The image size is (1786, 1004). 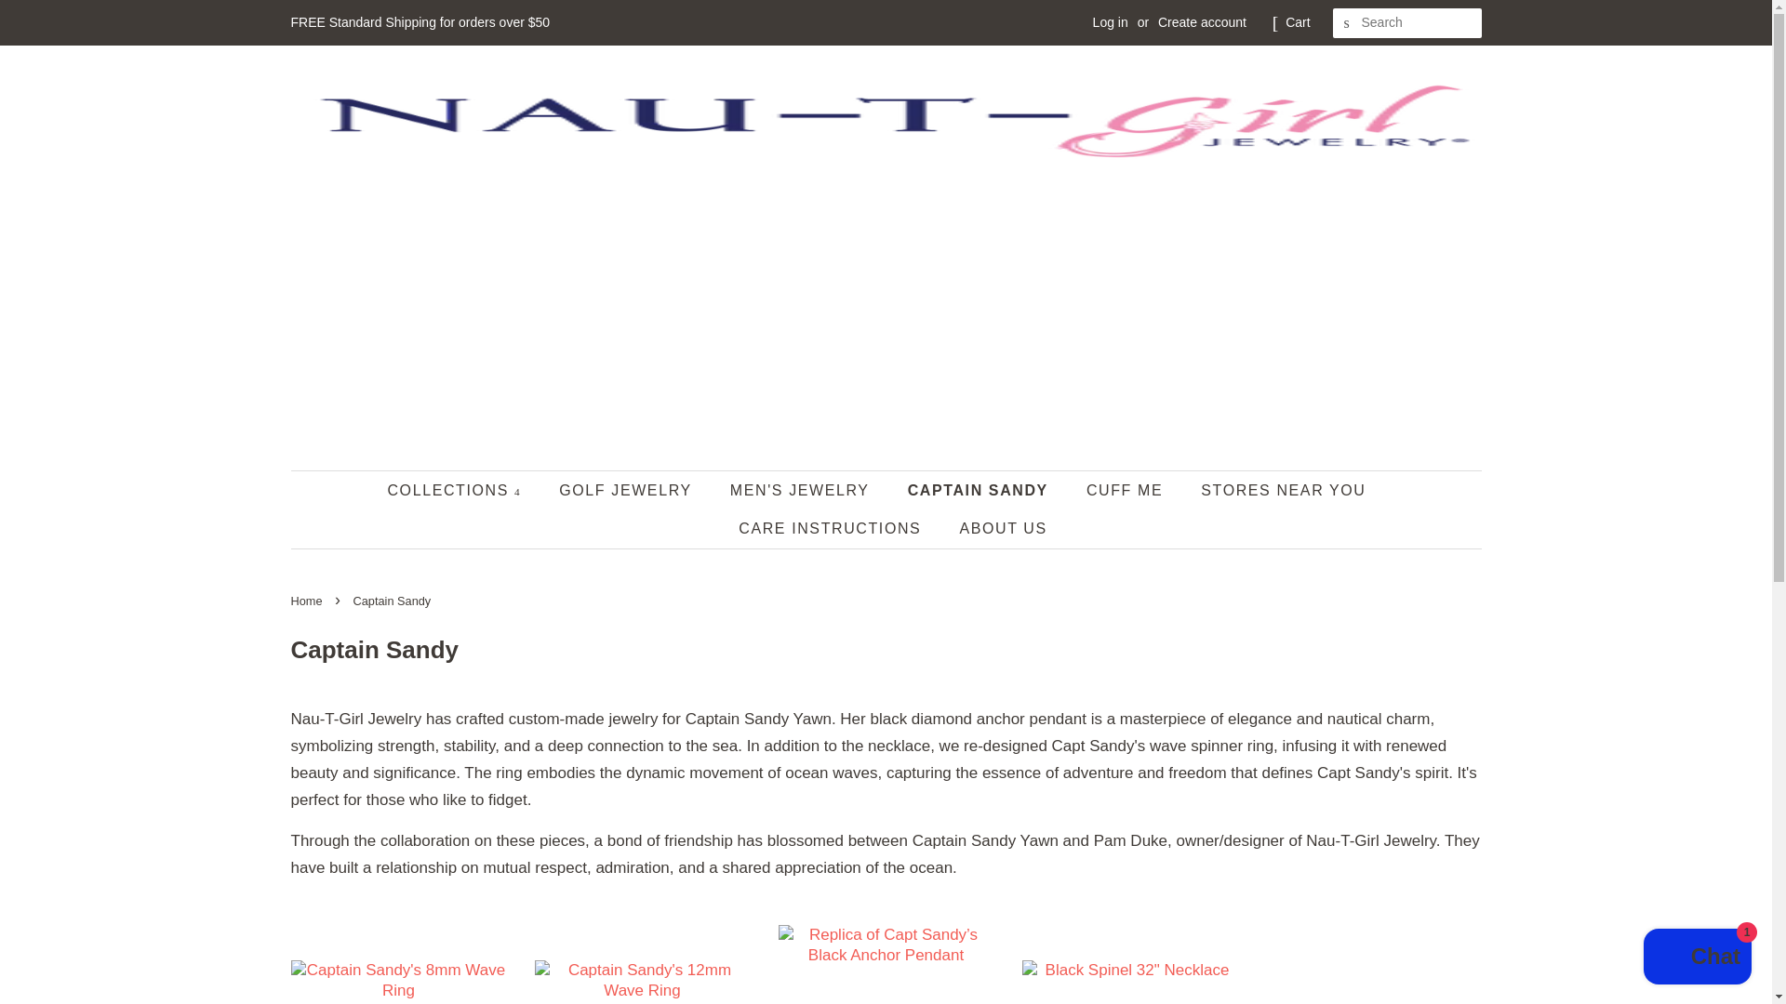 I want to click on Shopify online store chat, so click(x=1697, y=958).